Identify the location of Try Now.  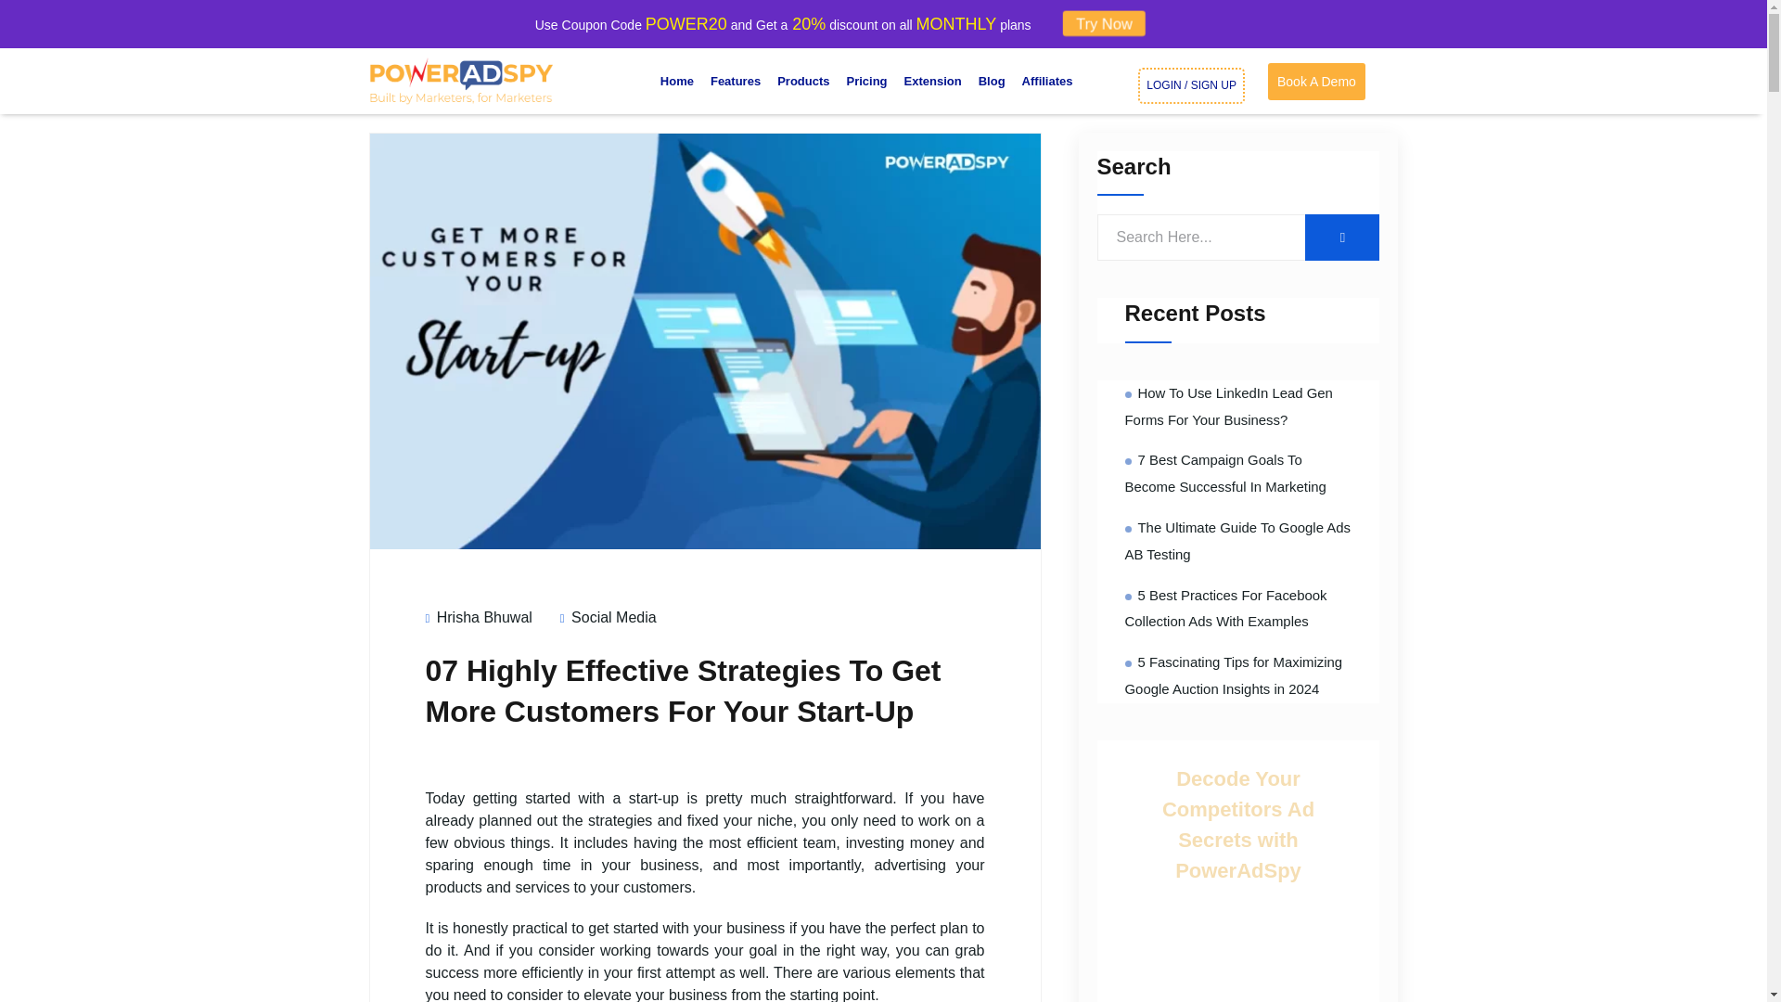
(1108, 22).